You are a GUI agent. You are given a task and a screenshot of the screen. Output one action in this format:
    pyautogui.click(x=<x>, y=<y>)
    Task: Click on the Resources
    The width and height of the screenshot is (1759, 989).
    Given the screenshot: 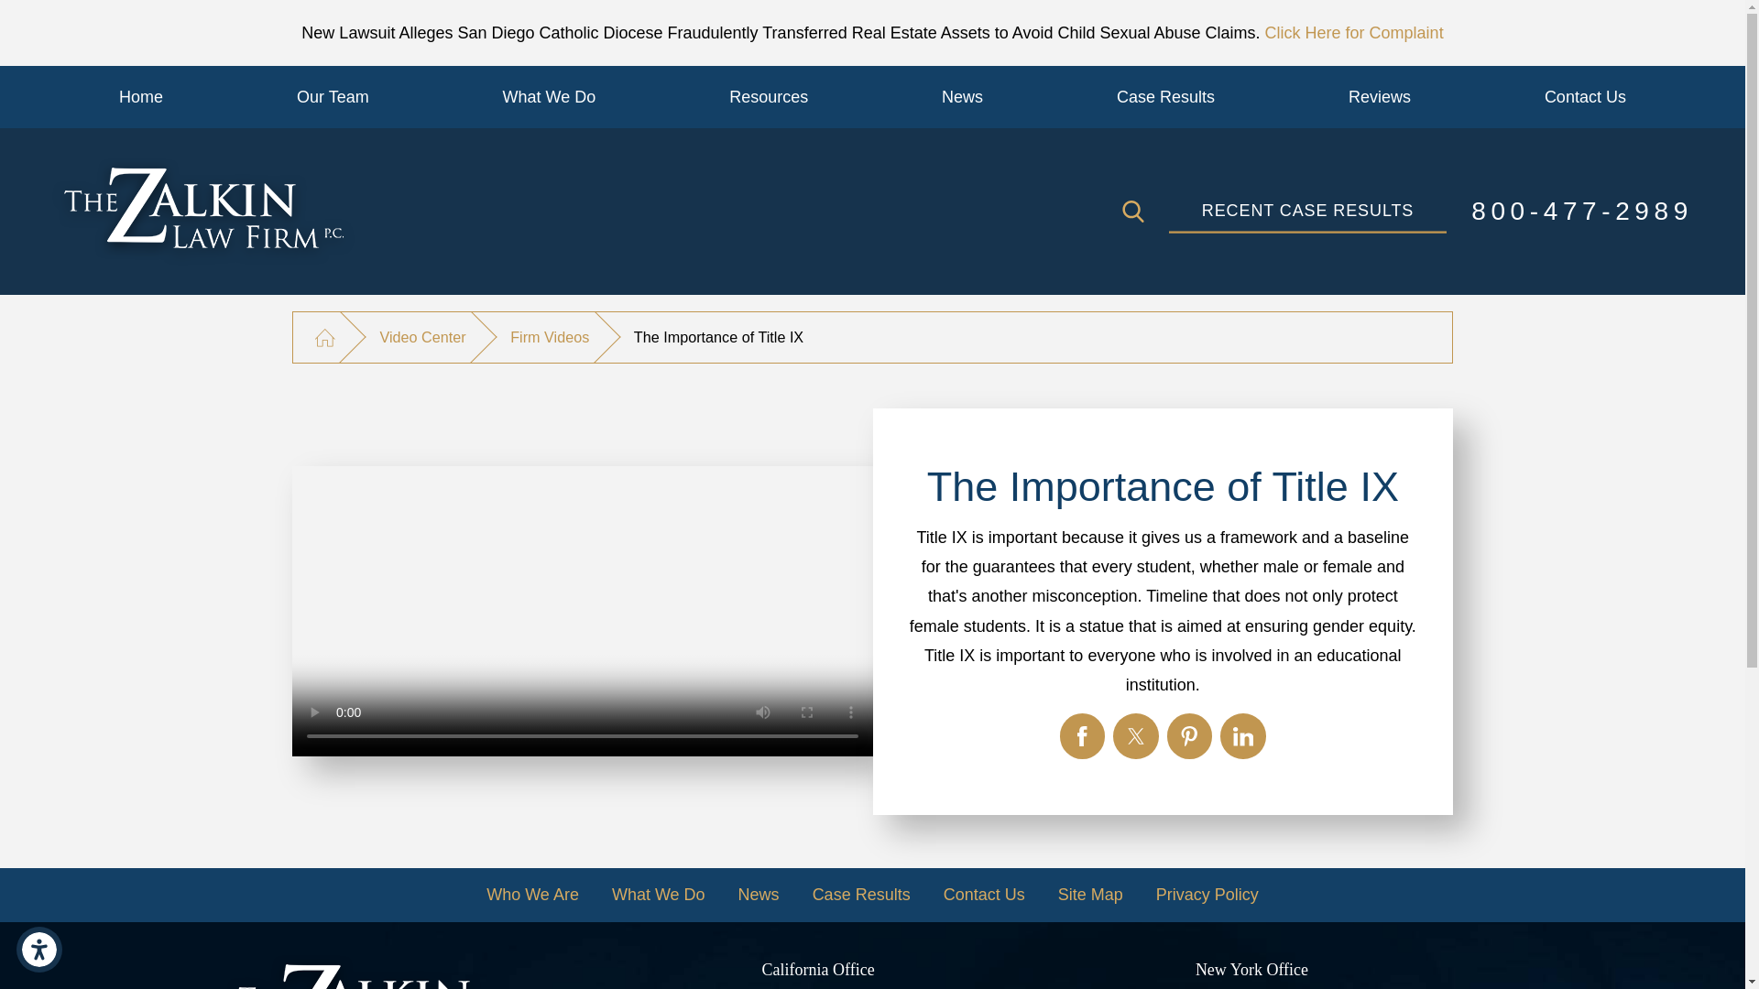 What is the action you would take?
    pyautogui.click(x=768, y=97)
    